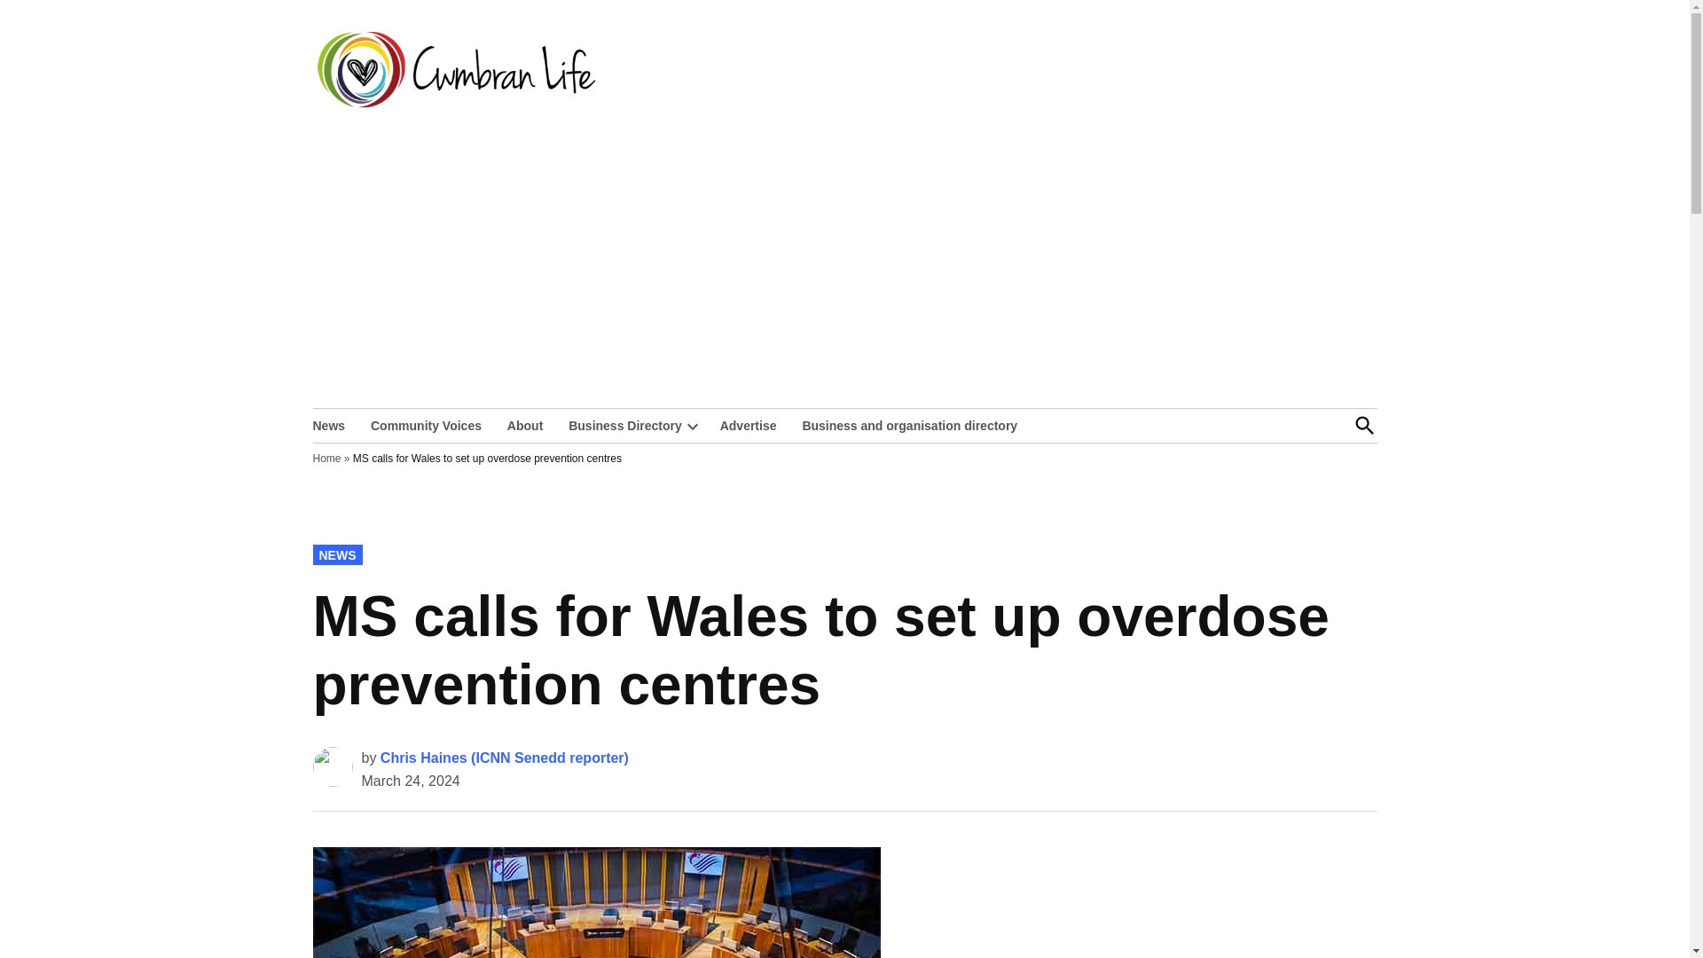 Image resolution: width=1703 pixels, height=958 pixels. Describe the element at coordinates (692, 426) in the screenshot. I see `Open dropdown menu` at that location.